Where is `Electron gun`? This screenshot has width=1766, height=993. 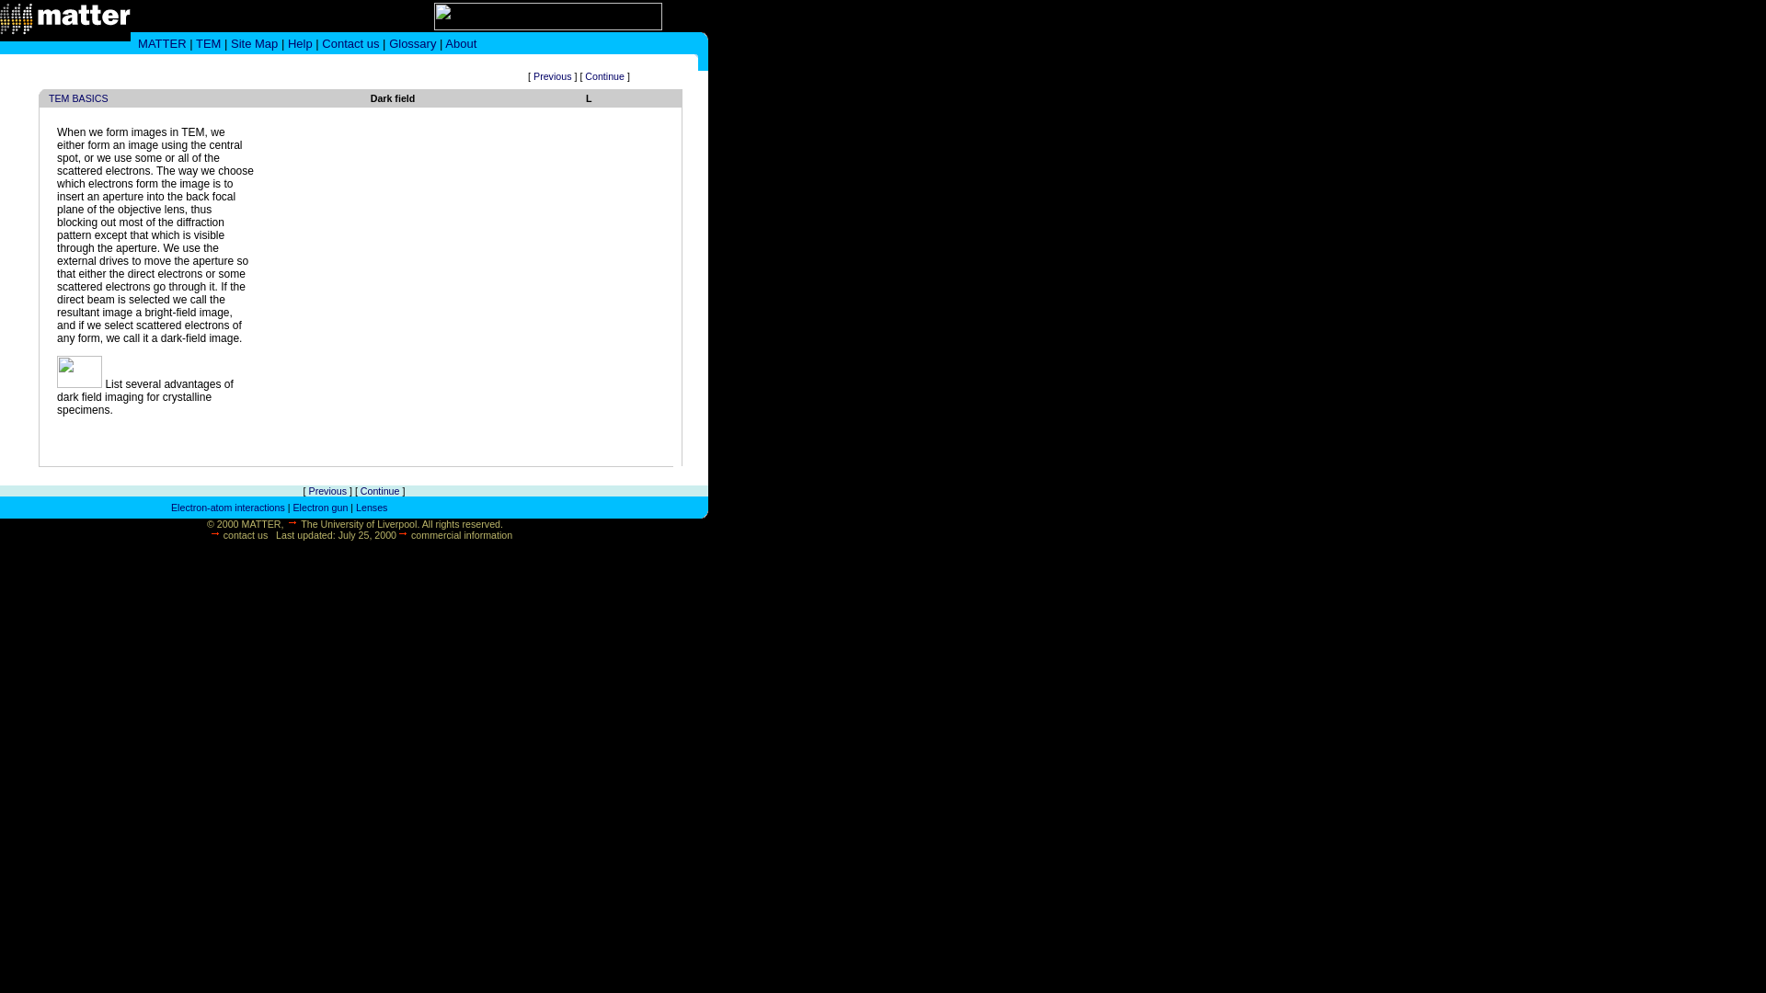 Electron gun is located at coordinates (320, 508).